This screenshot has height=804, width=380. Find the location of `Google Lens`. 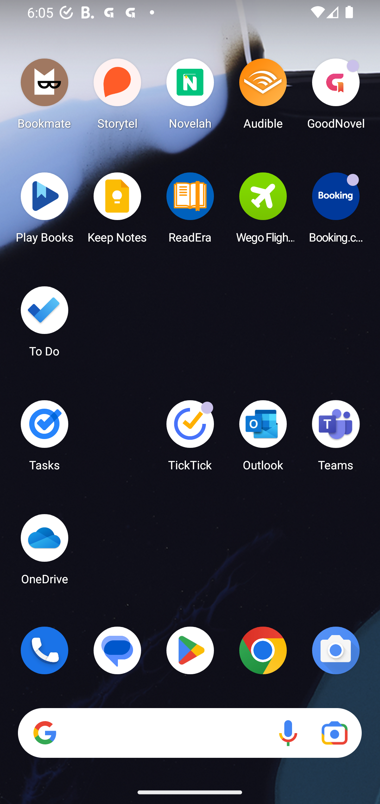

Google Lens is located at coordinates (334, 733).